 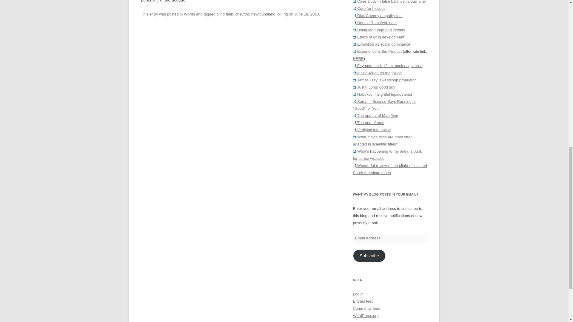 I want to click on Donald Rumsfeld: poet, so click(x=375, y=23).